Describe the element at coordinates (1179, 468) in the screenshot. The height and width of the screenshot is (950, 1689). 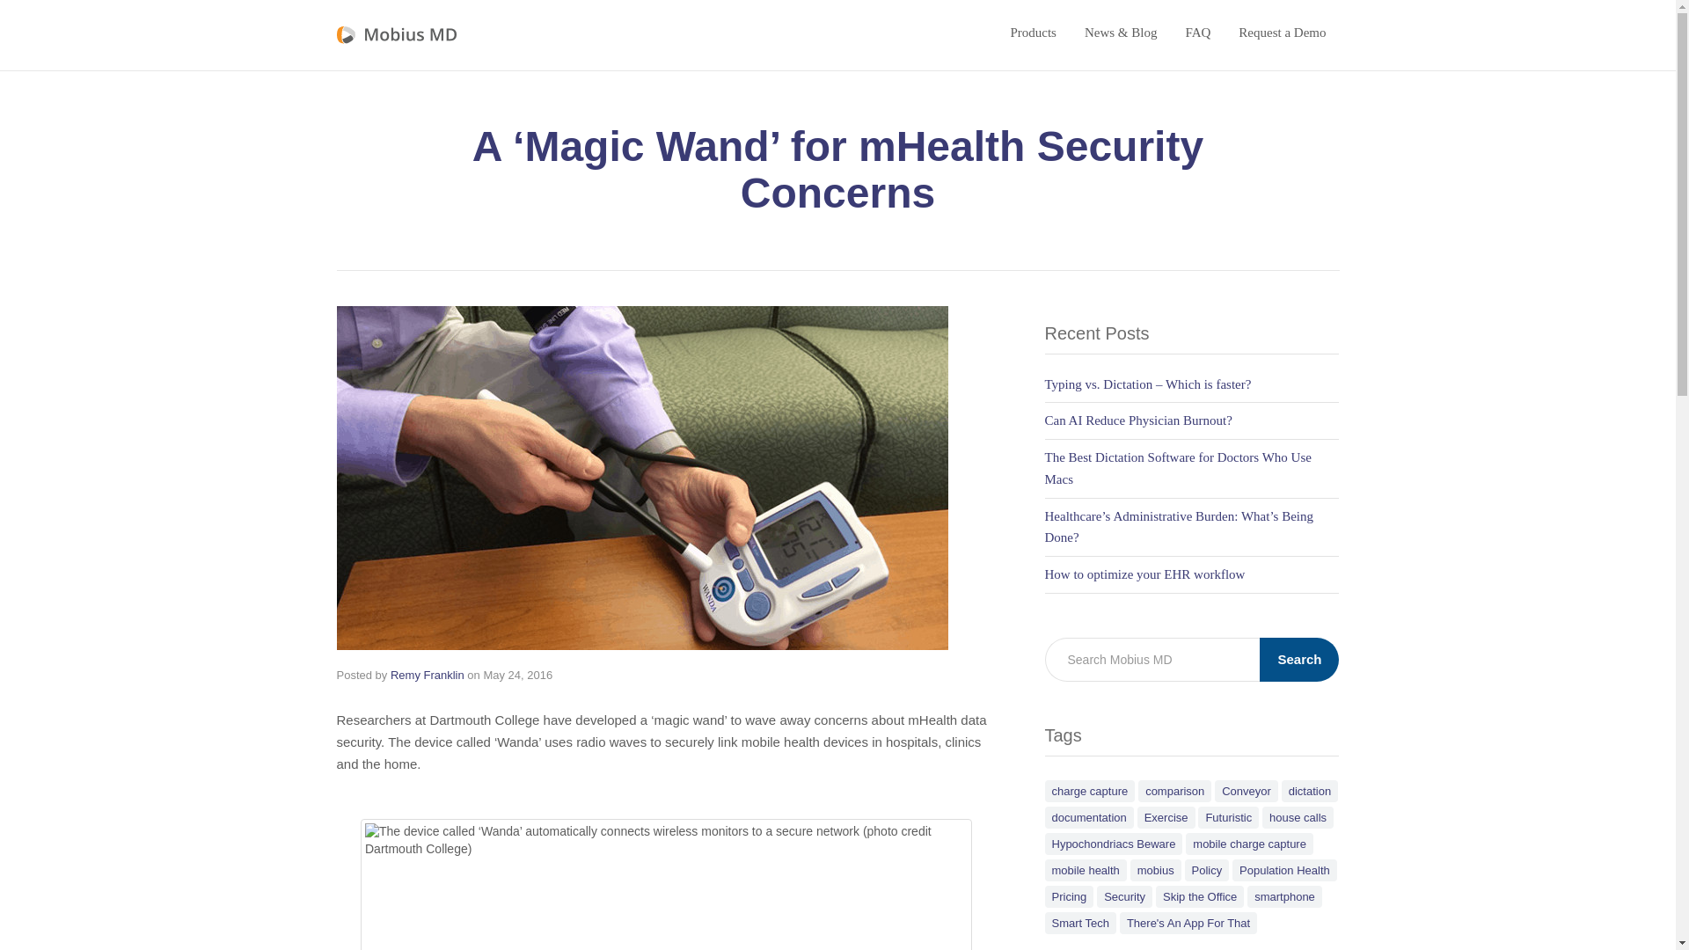
I see `The Best Dictation Software for Doctors Who Use Macs` at that location.